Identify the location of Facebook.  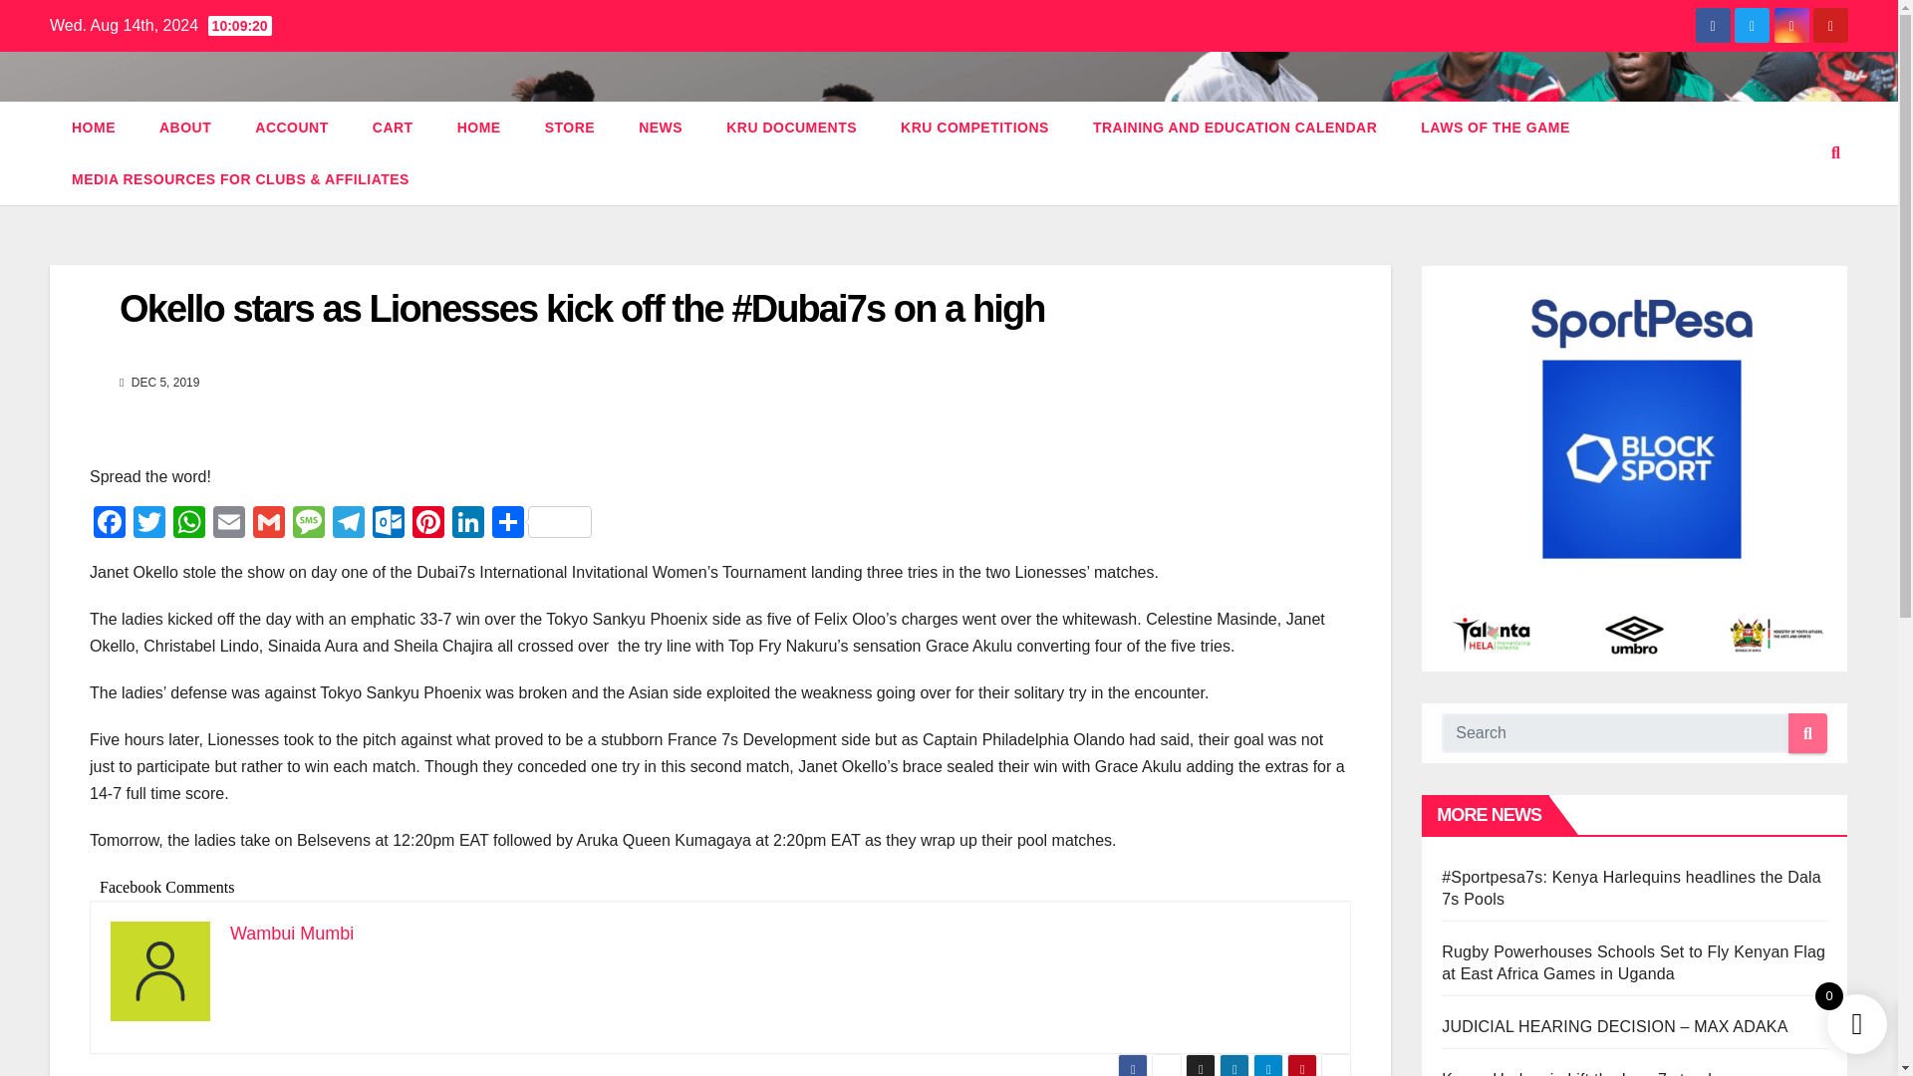
(110, 524).